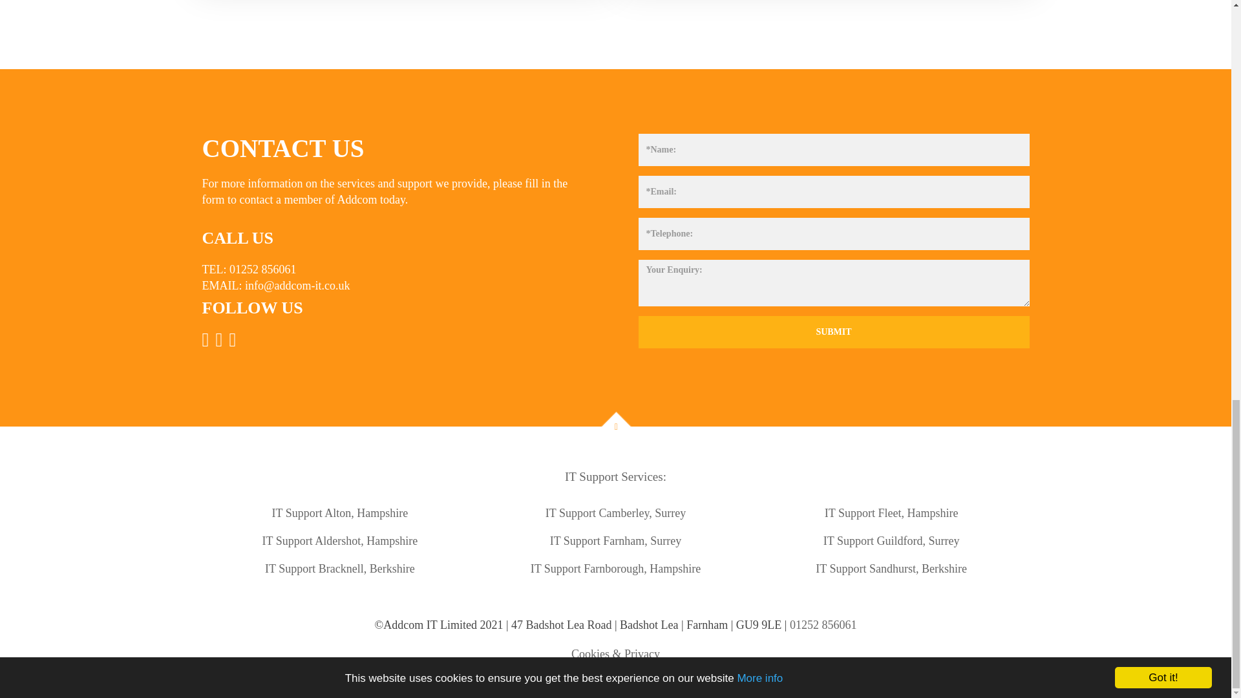 Image resolution: width=1241 pixels, height=698 pixels. Describe the element at coordinates (340, 513) in the screenshot. I see `IT Support Services Alton, Hampshire` at that location.